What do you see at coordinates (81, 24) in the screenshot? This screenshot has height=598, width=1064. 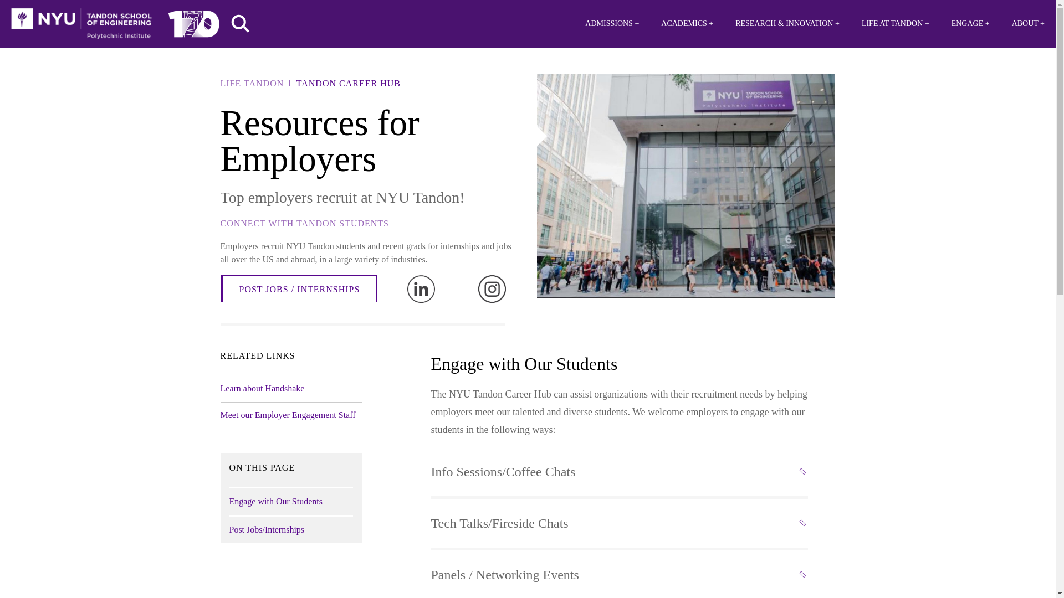 I see `NYU Tandon Logo` at bounding box center [81, 24].